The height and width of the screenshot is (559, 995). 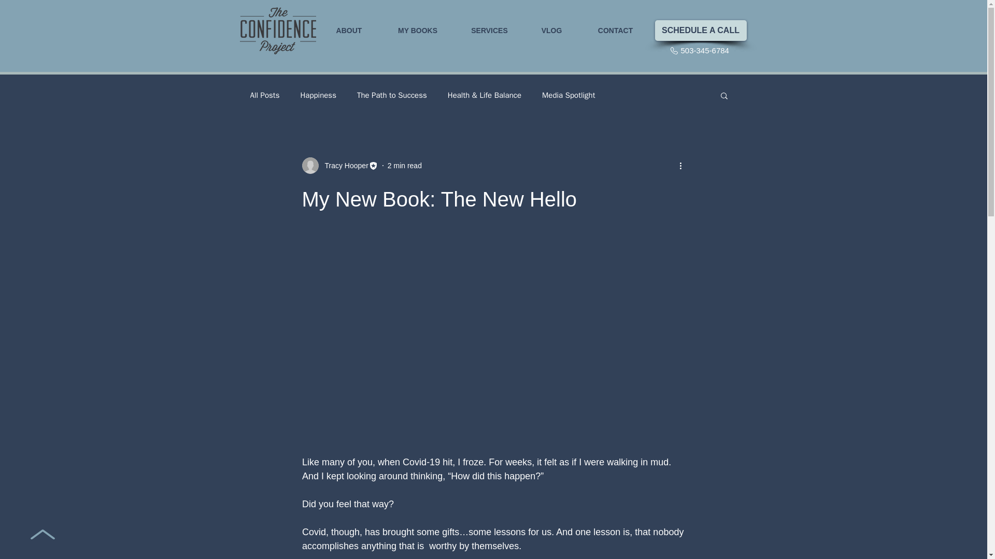 What do you see at coordinates (418, 30) in the screenshot?
I see `MY BOOKS` at bounding box center [418, 30].